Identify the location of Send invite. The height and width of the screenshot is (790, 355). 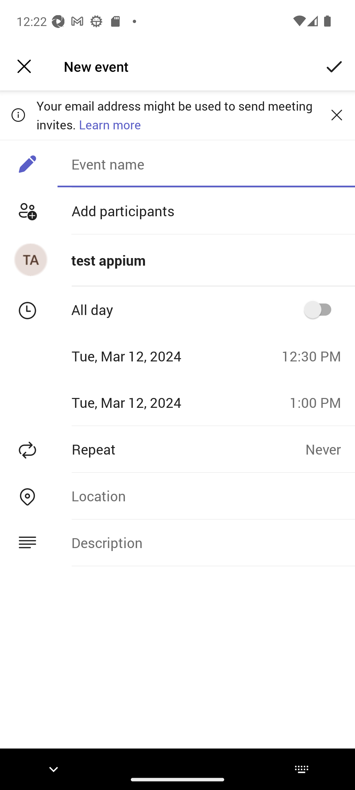
(334, 66).